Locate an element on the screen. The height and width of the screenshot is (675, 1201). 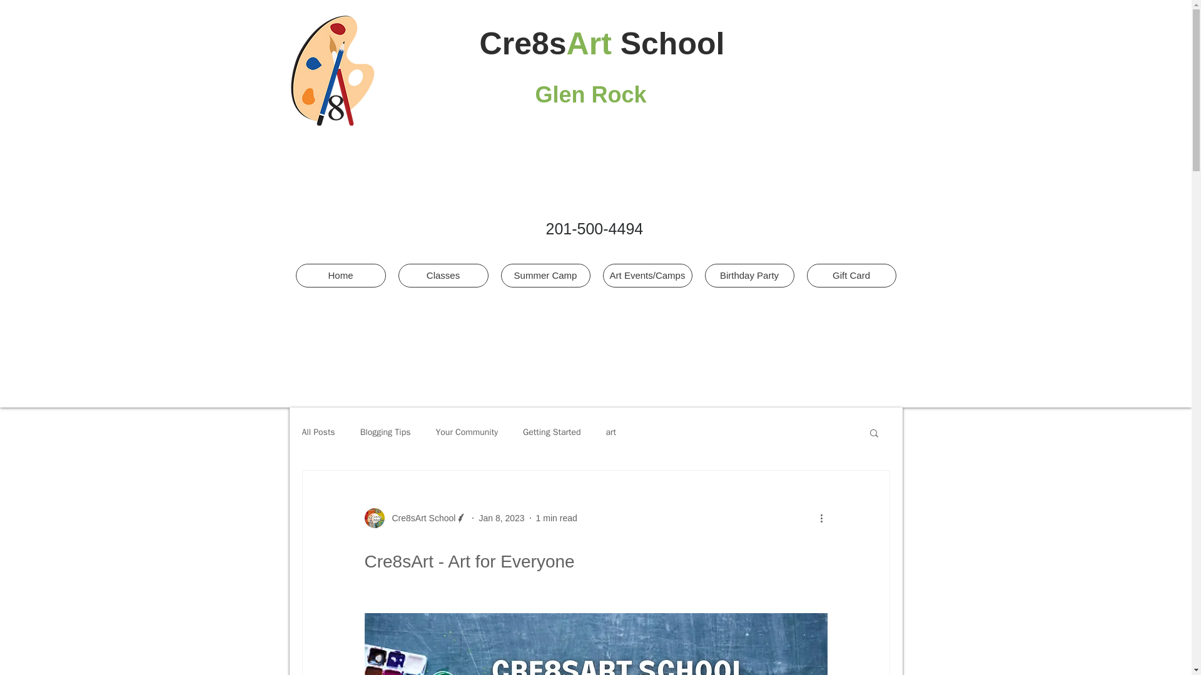
Summer Camp is located at coordinates (545, 276).